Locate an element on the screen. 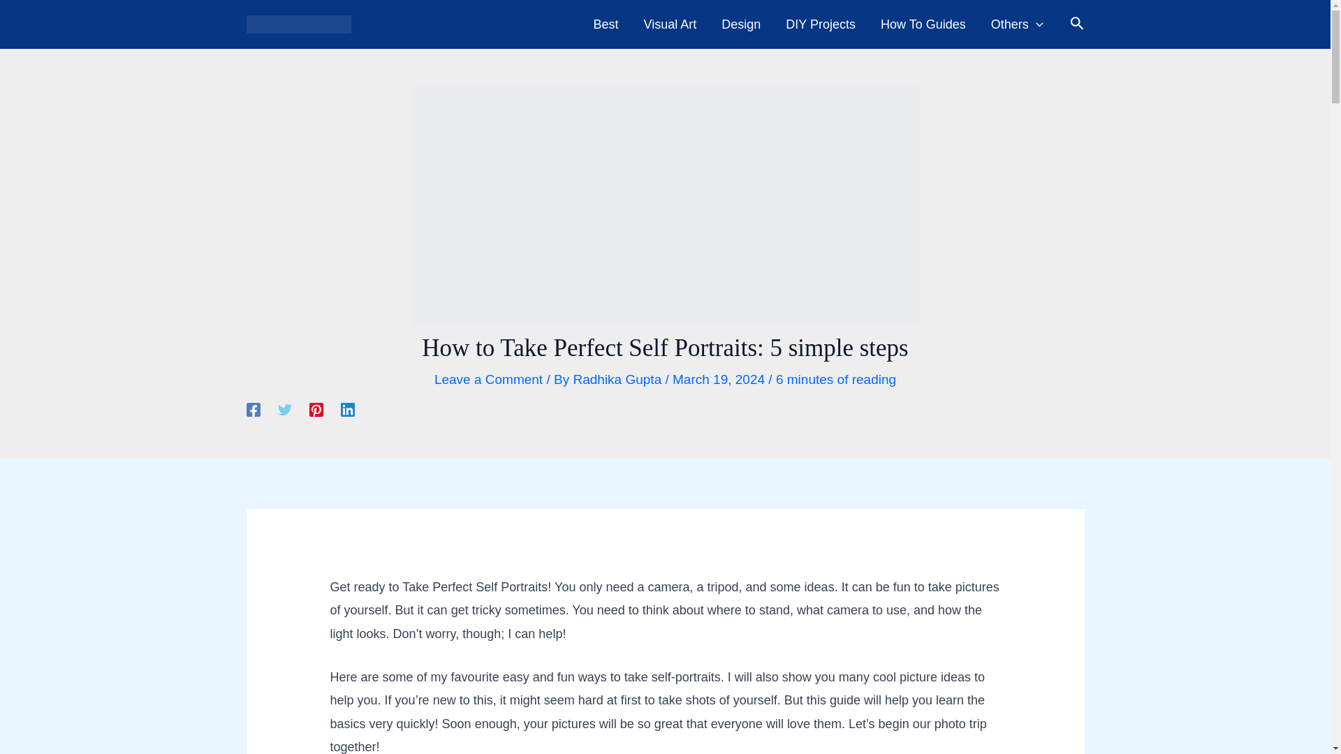 This screenshot has height=754, width=1341. Leave a Comment is located at coordinates (489, 380).